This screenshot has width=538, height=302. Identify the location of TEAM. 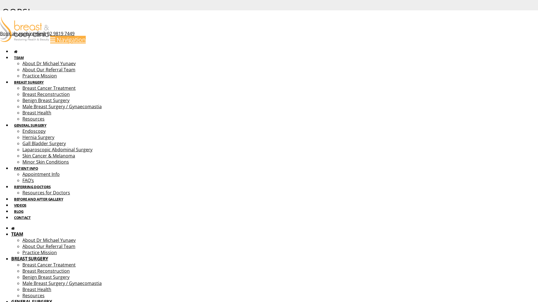
(19, 56).